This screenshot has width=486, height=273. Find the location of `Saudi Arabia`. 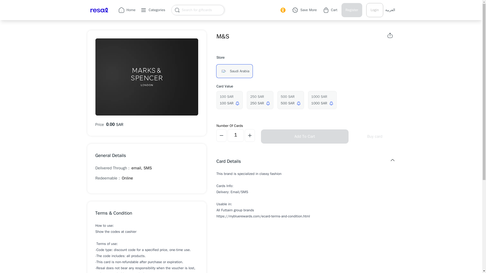

Saudi Arabia is located at coordinates (234, 71).